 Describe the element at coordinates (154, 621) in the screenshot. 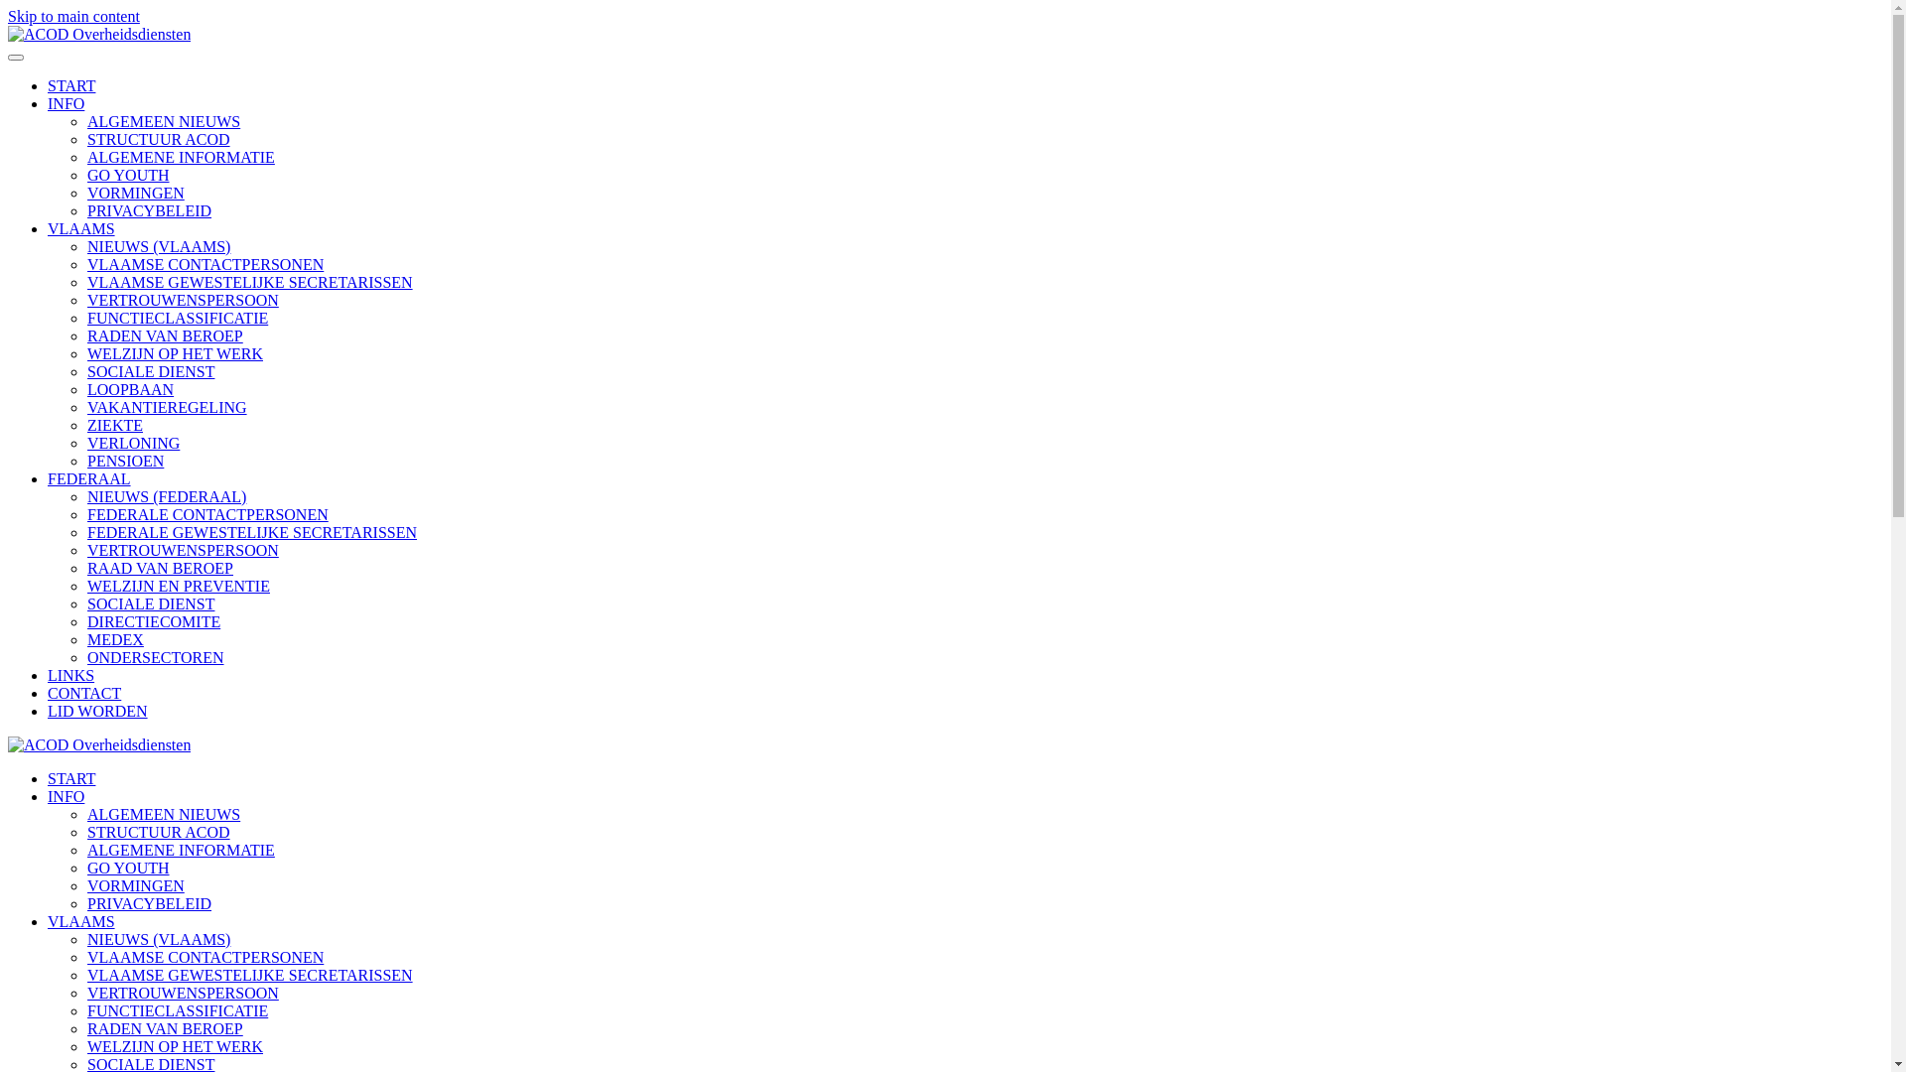

I see `DIRECTIECOMITE` at that location.